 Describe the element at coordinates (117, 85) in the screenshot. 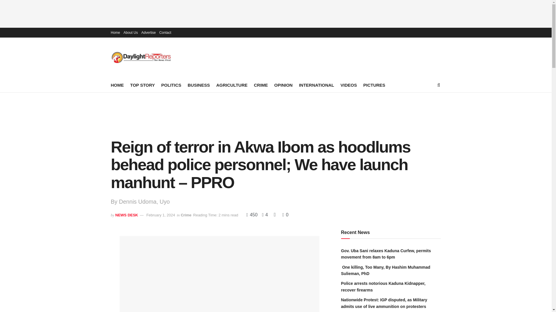

I see `HOME` at that location.